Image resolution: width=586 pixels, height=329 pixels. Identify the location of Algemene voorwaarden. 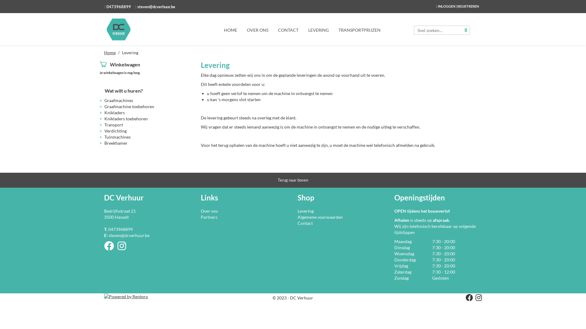
(320, 217).